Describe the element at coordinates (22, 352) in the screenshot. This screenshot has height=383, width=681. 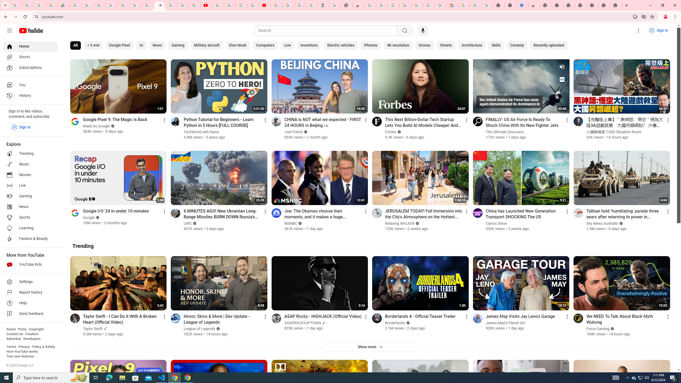
I see `How YouTube works` at that location.